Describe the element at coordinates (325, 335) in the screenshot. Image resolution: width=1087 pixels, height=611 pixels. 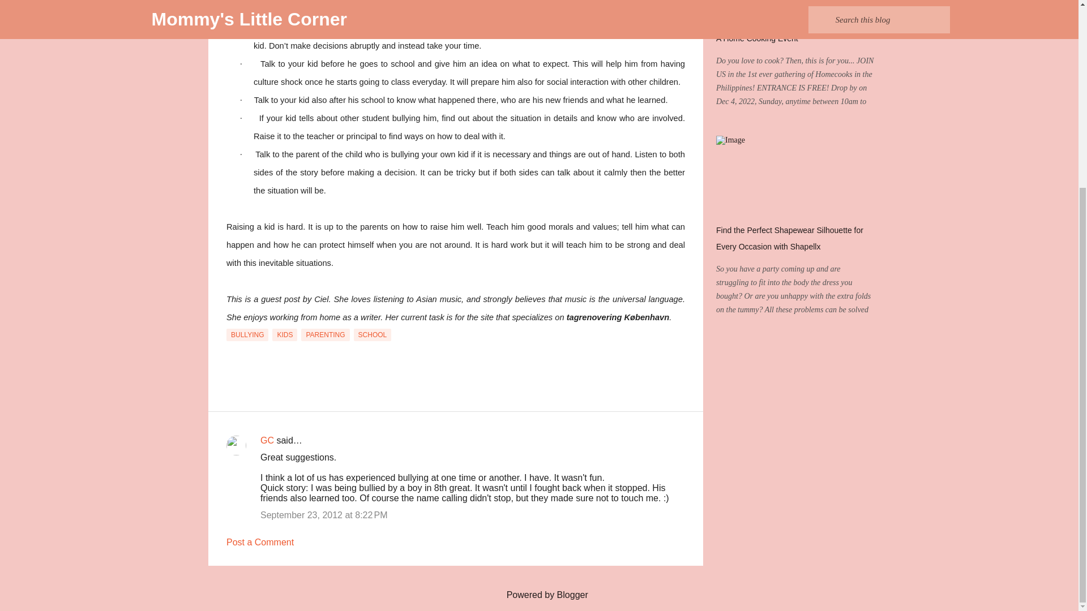
I see `PARENTING` at that location.